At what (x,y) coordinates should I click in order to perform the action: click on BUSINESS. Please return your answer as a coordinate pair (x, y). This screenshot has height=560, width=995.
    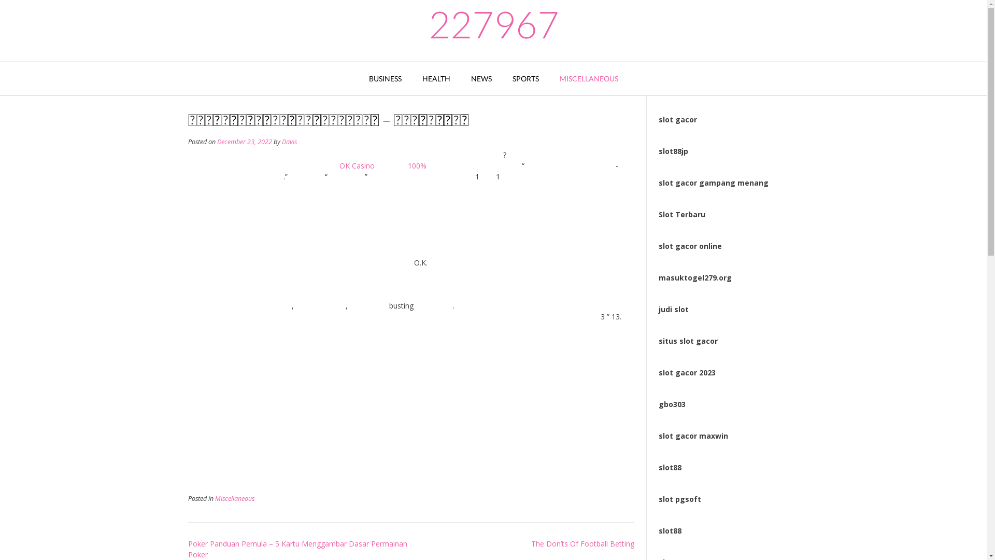
    Looking at the image, I should click on (386, 79).